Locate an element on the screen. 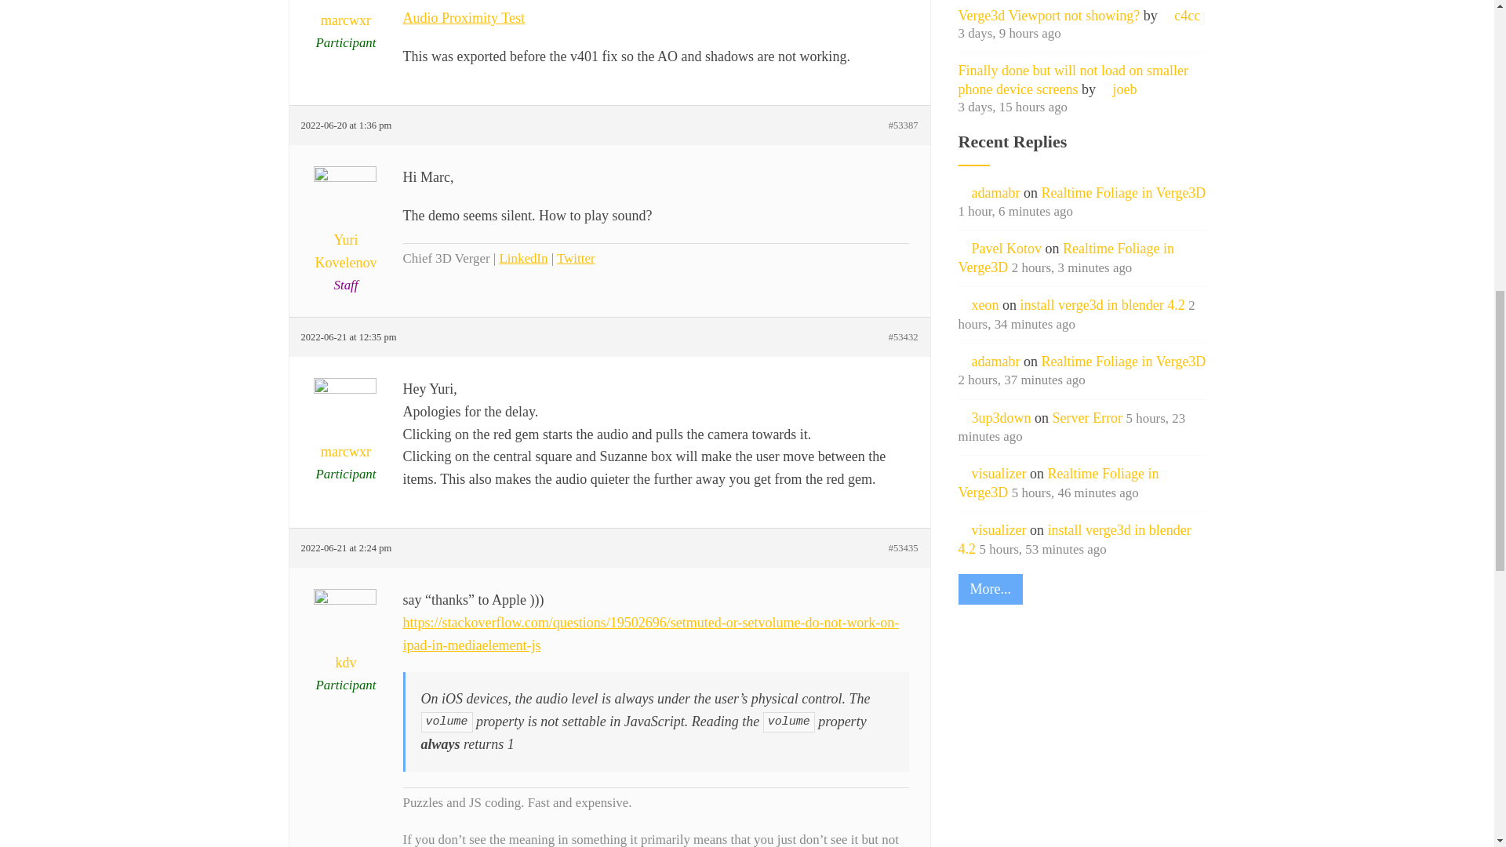 The image size is (1506, 847). View joeb's profile is located at coordinates (1118, 89).